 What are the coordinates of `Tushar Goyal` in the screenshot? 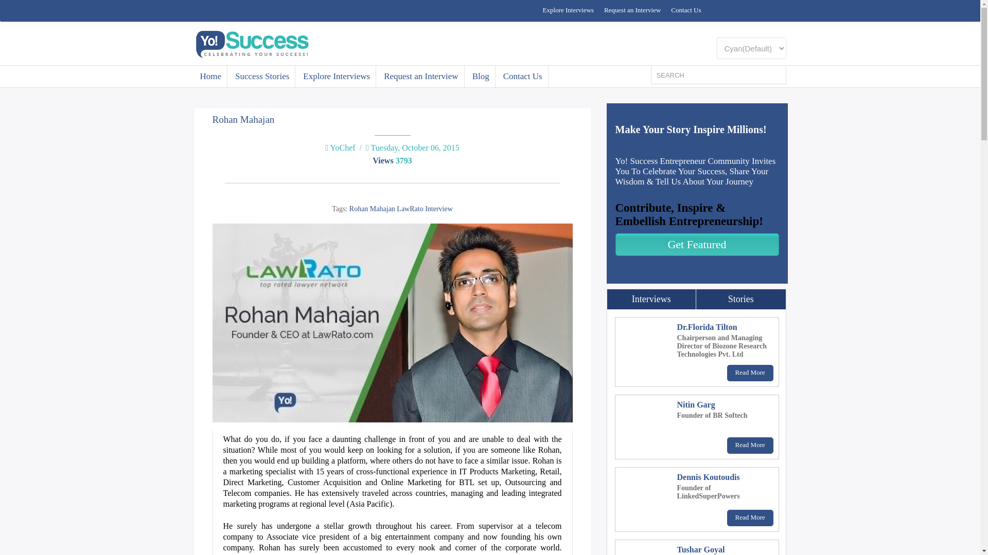 It's located at (701, 549).